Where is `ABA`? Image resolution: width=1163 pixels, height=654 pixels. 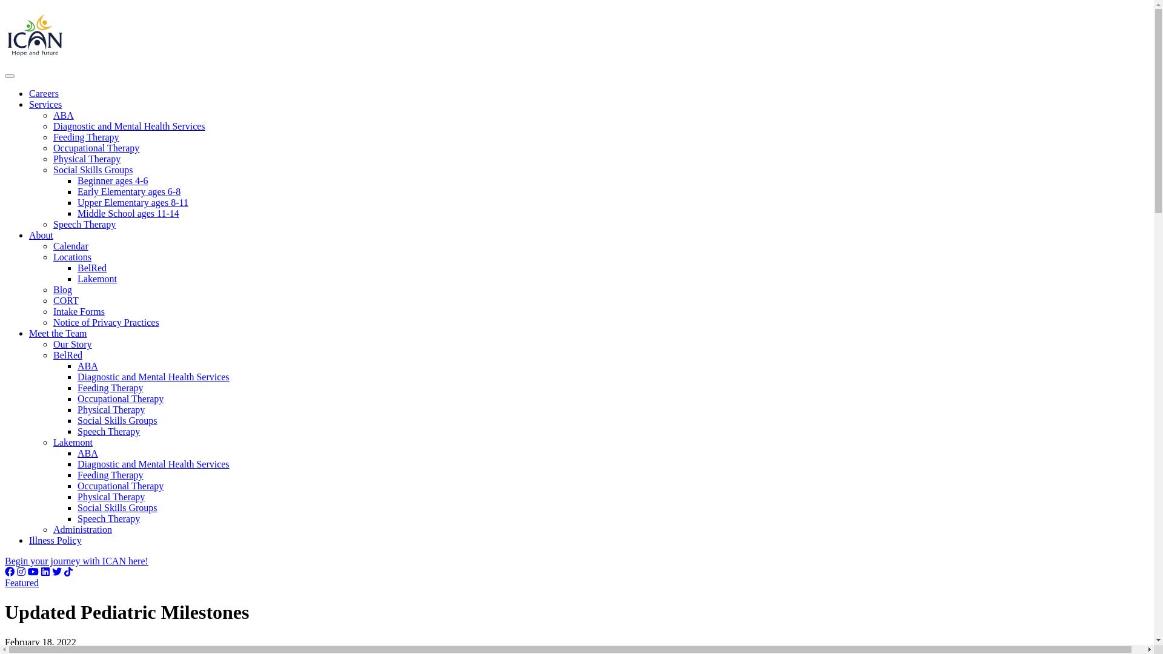
ABA is located at coordinates (88, 453).